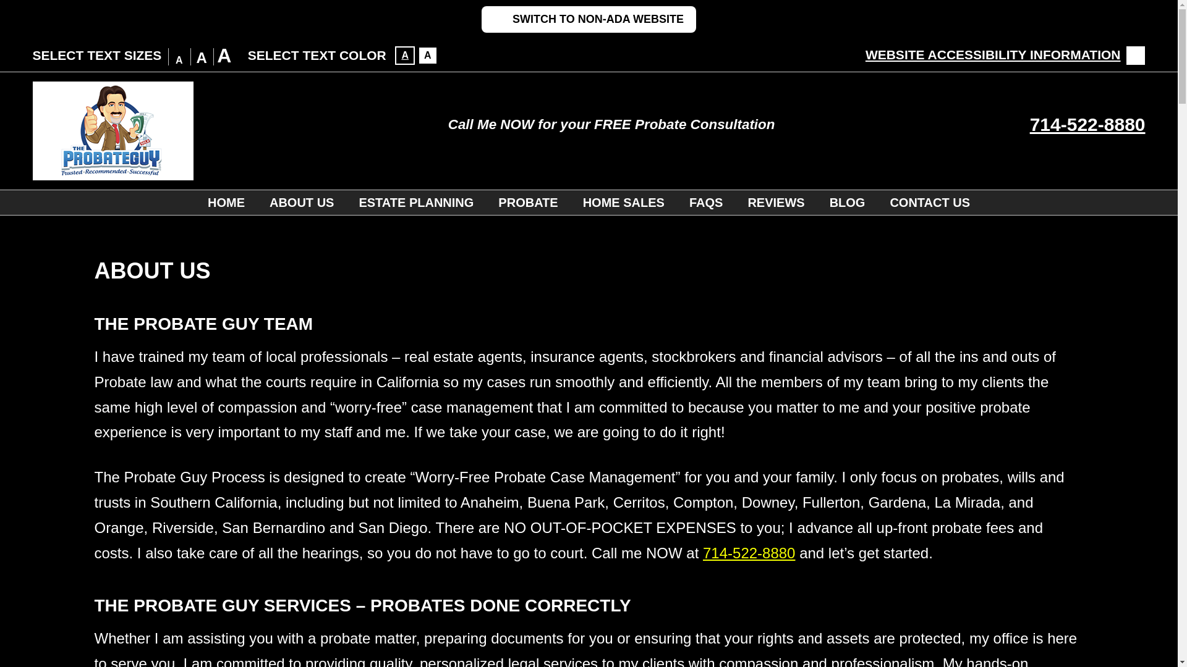 The width and height of the screenshot is (1187, 667). Describe the element at coordinates (775, 202) in the screenshot. I see `REVIEWS` at that location.